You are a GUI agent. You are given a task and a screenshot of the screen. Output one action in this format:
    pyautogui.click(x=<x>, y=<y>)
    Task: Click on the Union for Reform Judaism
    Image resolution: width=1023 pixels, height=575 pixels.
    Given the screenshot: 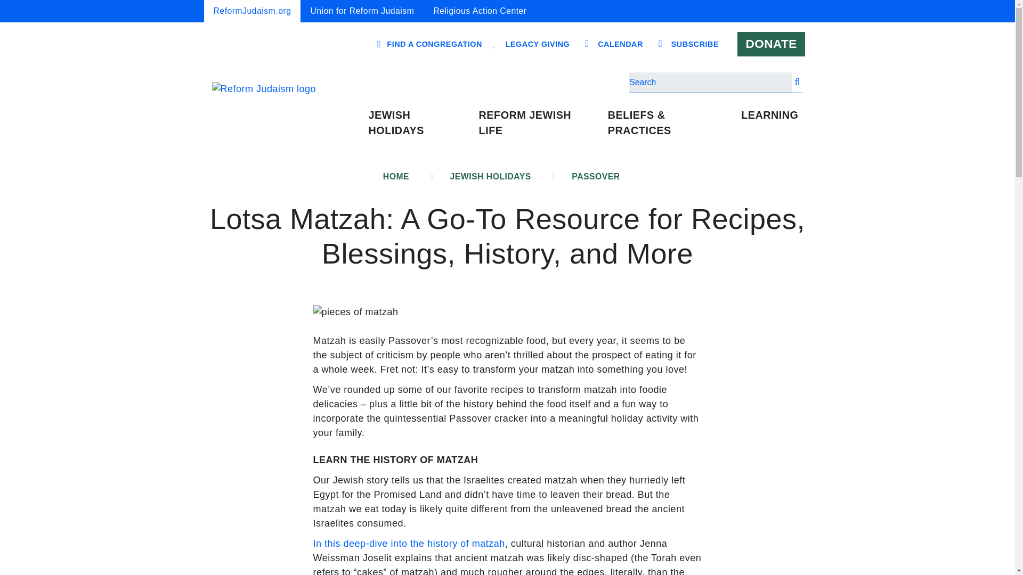 What is the action you would take?
    pyautogui.click(x=362, y=11)
    